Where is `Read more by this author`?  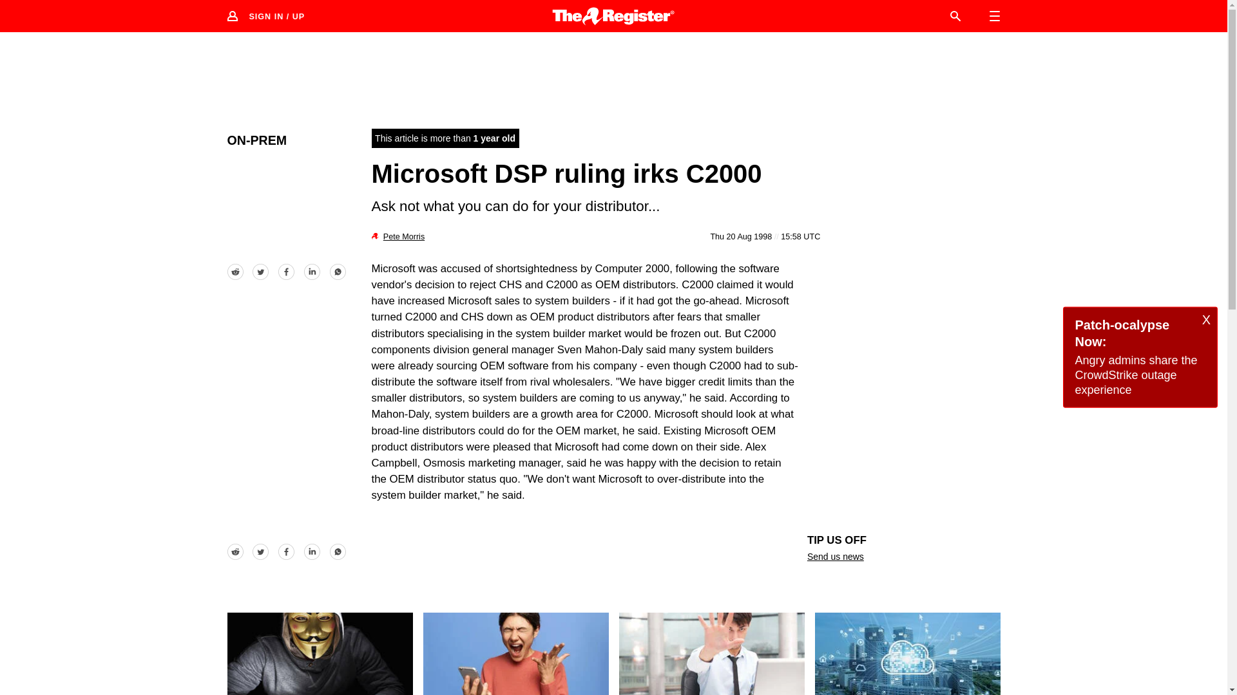
Read more by this author is located at coordinates (403, 236).